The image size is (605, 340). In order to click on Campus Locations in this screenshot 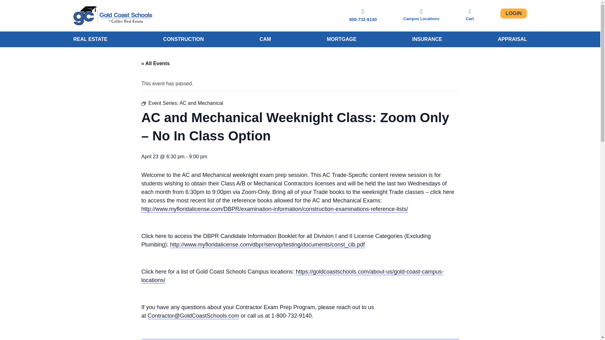, I will do `click(421, 14)`.